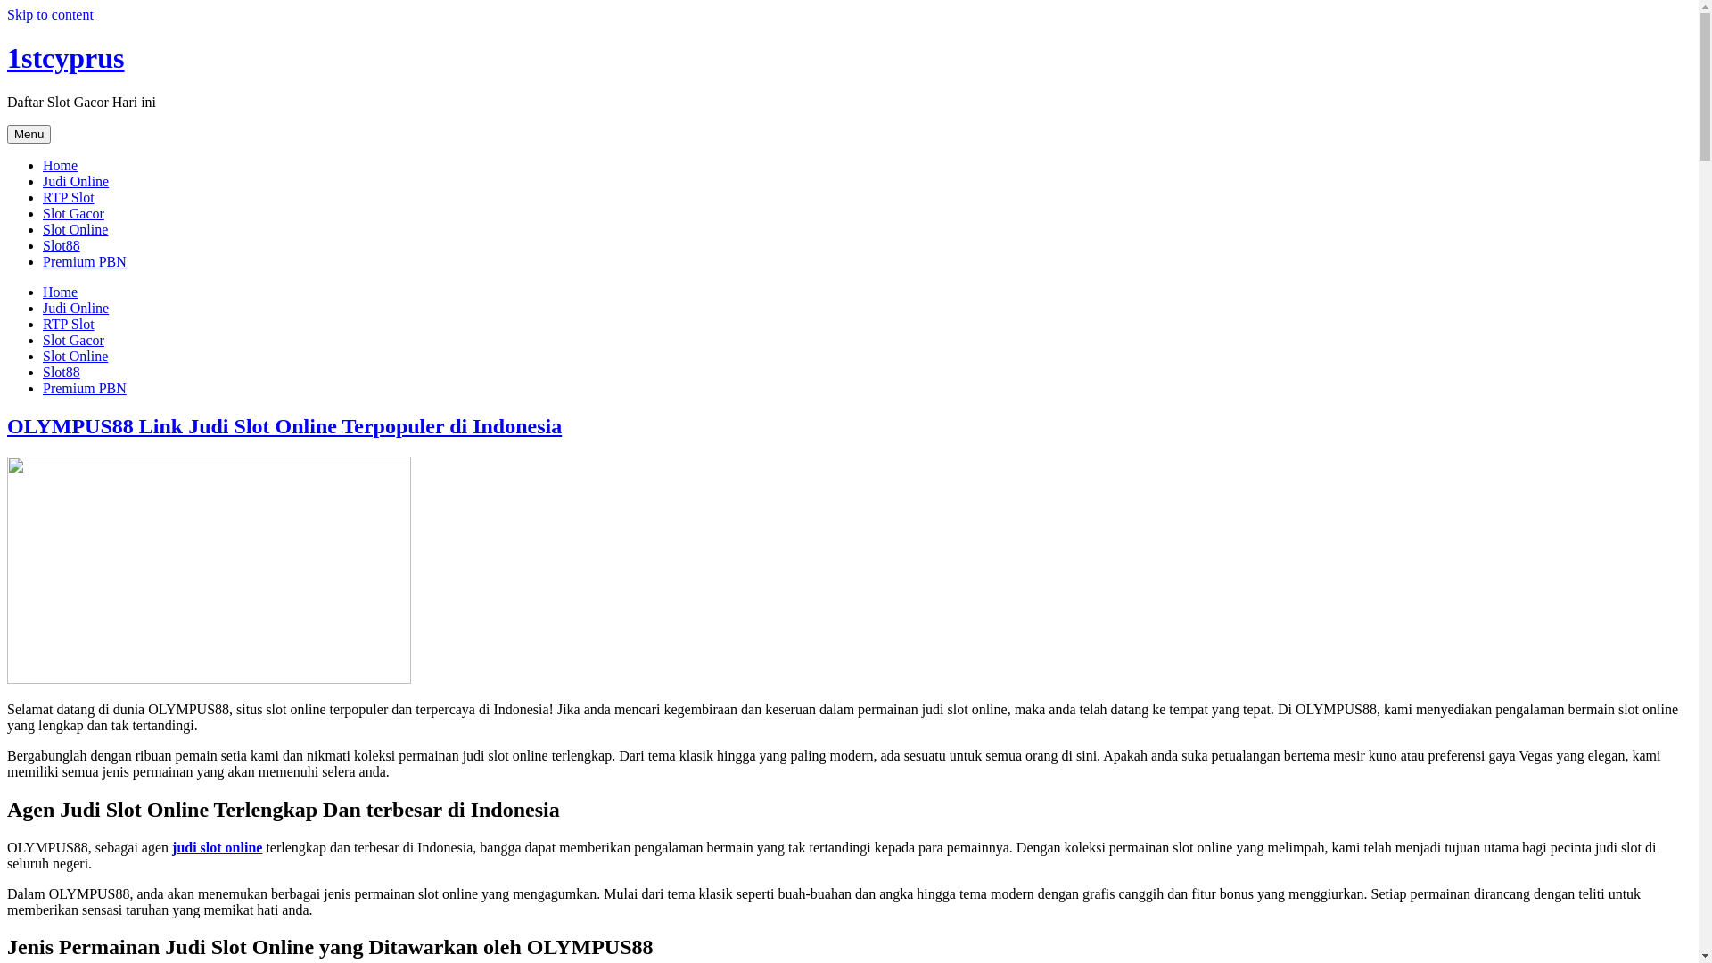 The image size is (1712, 963). I want to click on OLYMPUS88 Link Judi Slot Online Terpopuler di Indonesia, so click(284, 426).